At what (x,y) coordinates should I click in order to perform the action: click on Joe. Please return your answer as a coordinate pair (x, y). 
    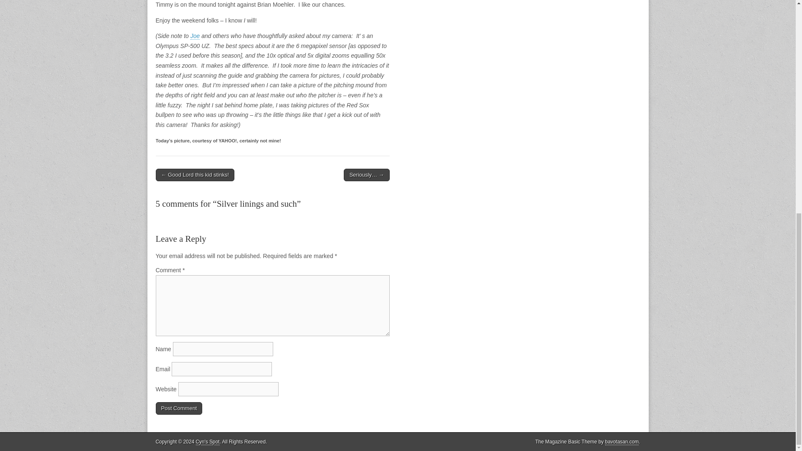
    Looking at the image, I should click on (195, 36).